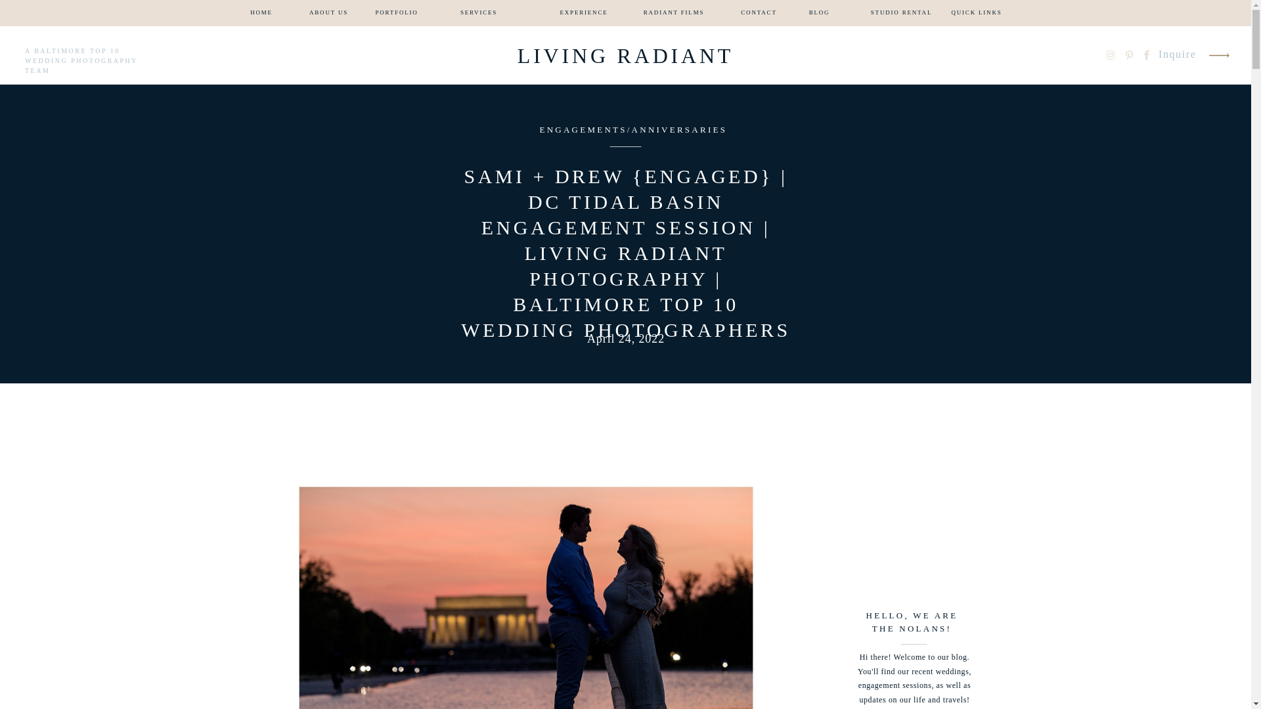 This screenshot has width=1261, height=709. I want to click on BLOG, so click(820, 13).